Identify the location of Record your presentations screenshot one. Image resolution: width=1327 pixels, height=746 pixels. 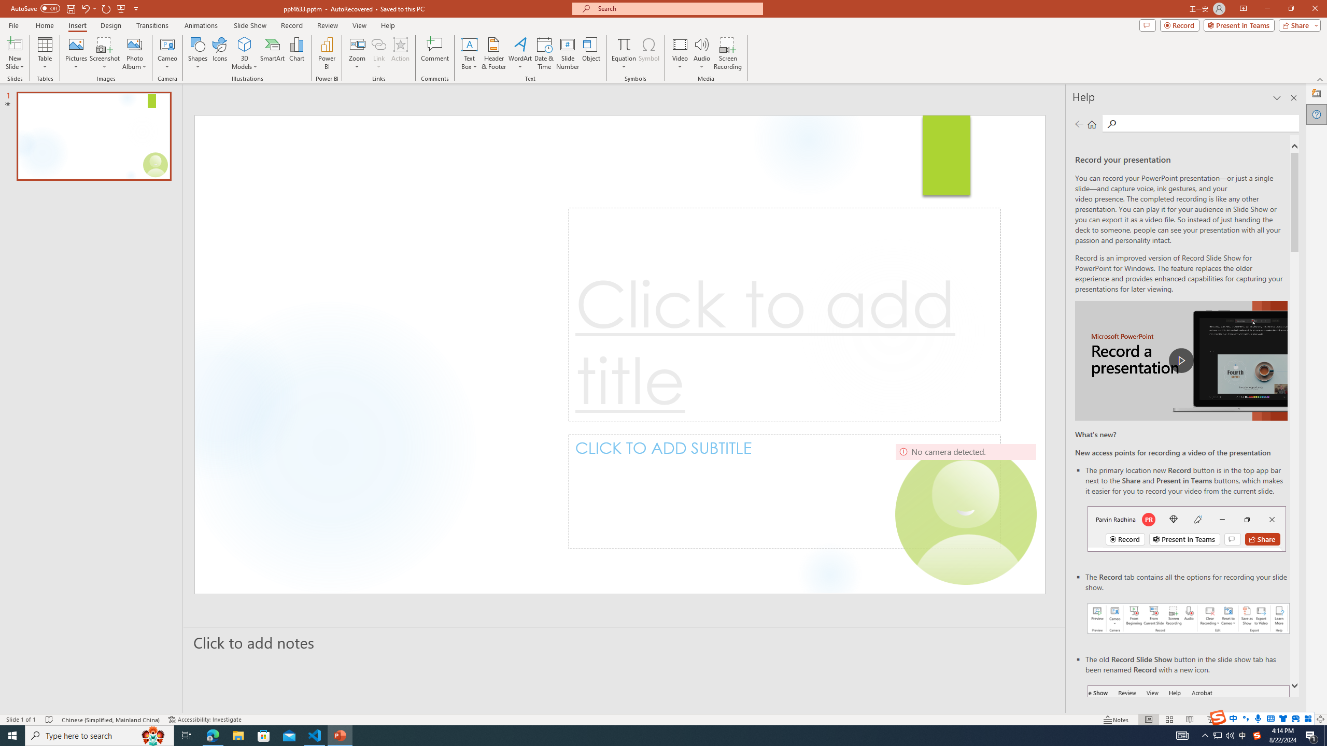
(1189, 619).